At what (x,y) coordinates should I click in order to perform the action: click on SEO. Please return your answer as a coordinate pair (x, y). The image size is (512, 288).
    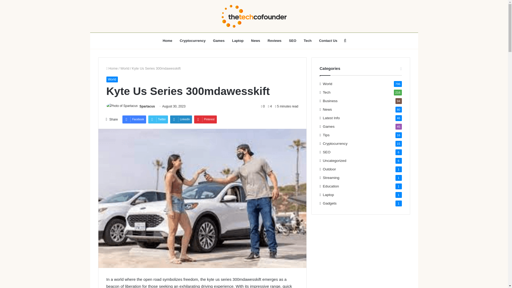
    Looking at the image, I should click on (293, 41).